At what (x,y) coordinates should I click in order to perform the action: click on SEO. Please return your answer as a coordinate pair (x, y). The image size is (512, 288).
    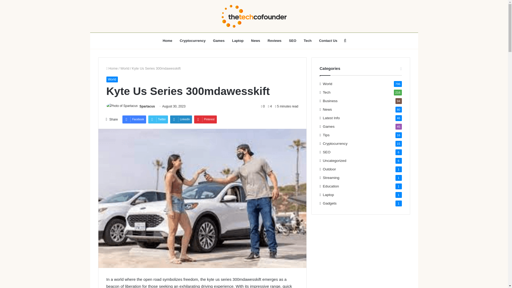
    Looking at the image, I should click on (293, 41).